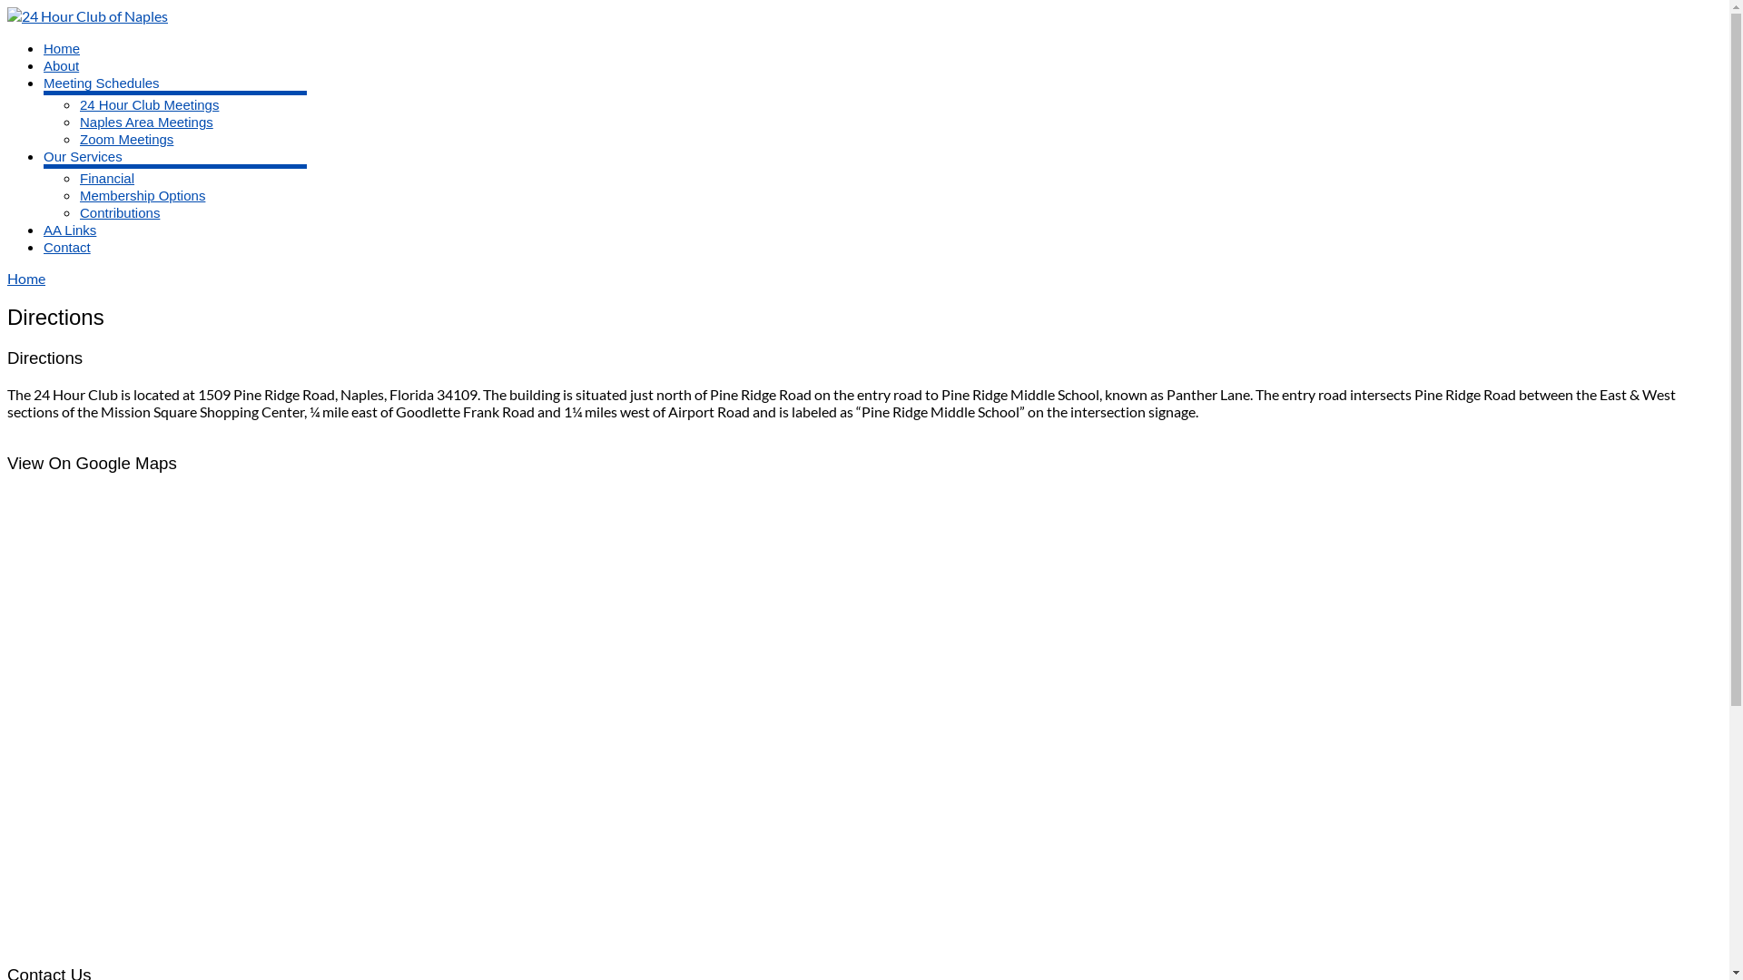 The image size is (1743, 980). Describe the element at coordinates (147, 122) in the screenshot. I see `Naples Area Meetings` at that location.